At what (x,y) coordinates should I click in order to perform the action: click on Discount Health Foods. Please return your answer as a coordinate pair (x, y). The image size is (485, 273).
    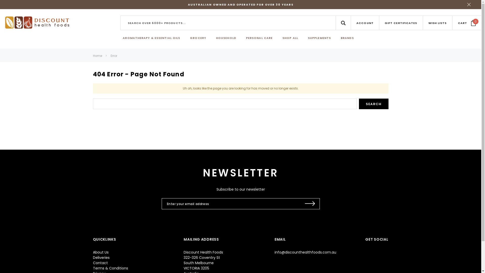
    Looking at the image, I should click on (37, 22).